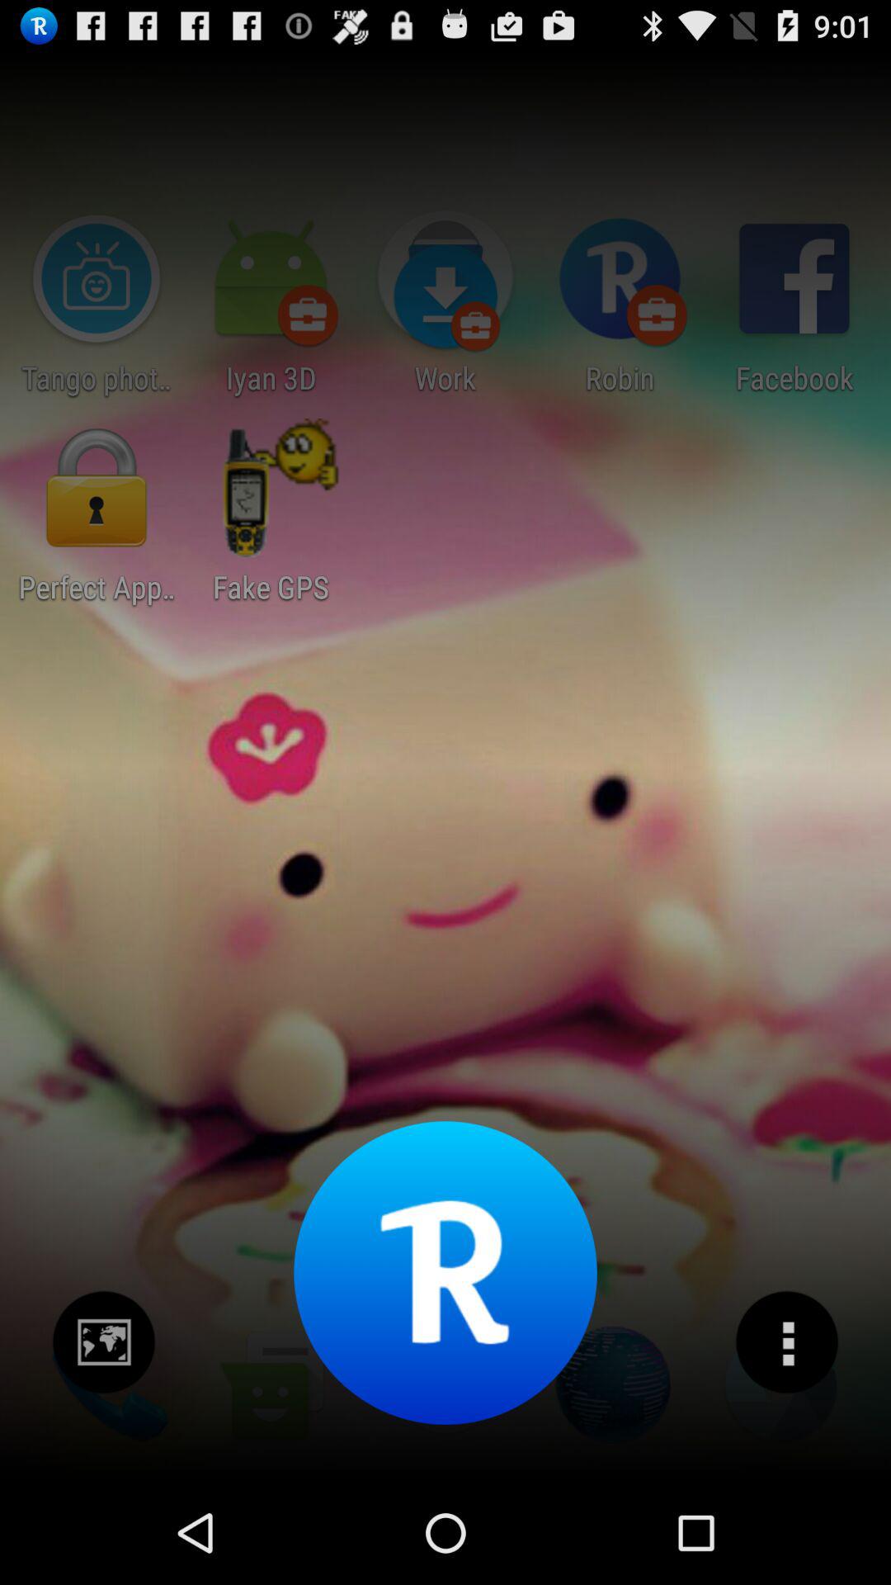 Image resolution: width=891 pixels, height=1585 pixels. I want to click on map option, so click(104, 1342).